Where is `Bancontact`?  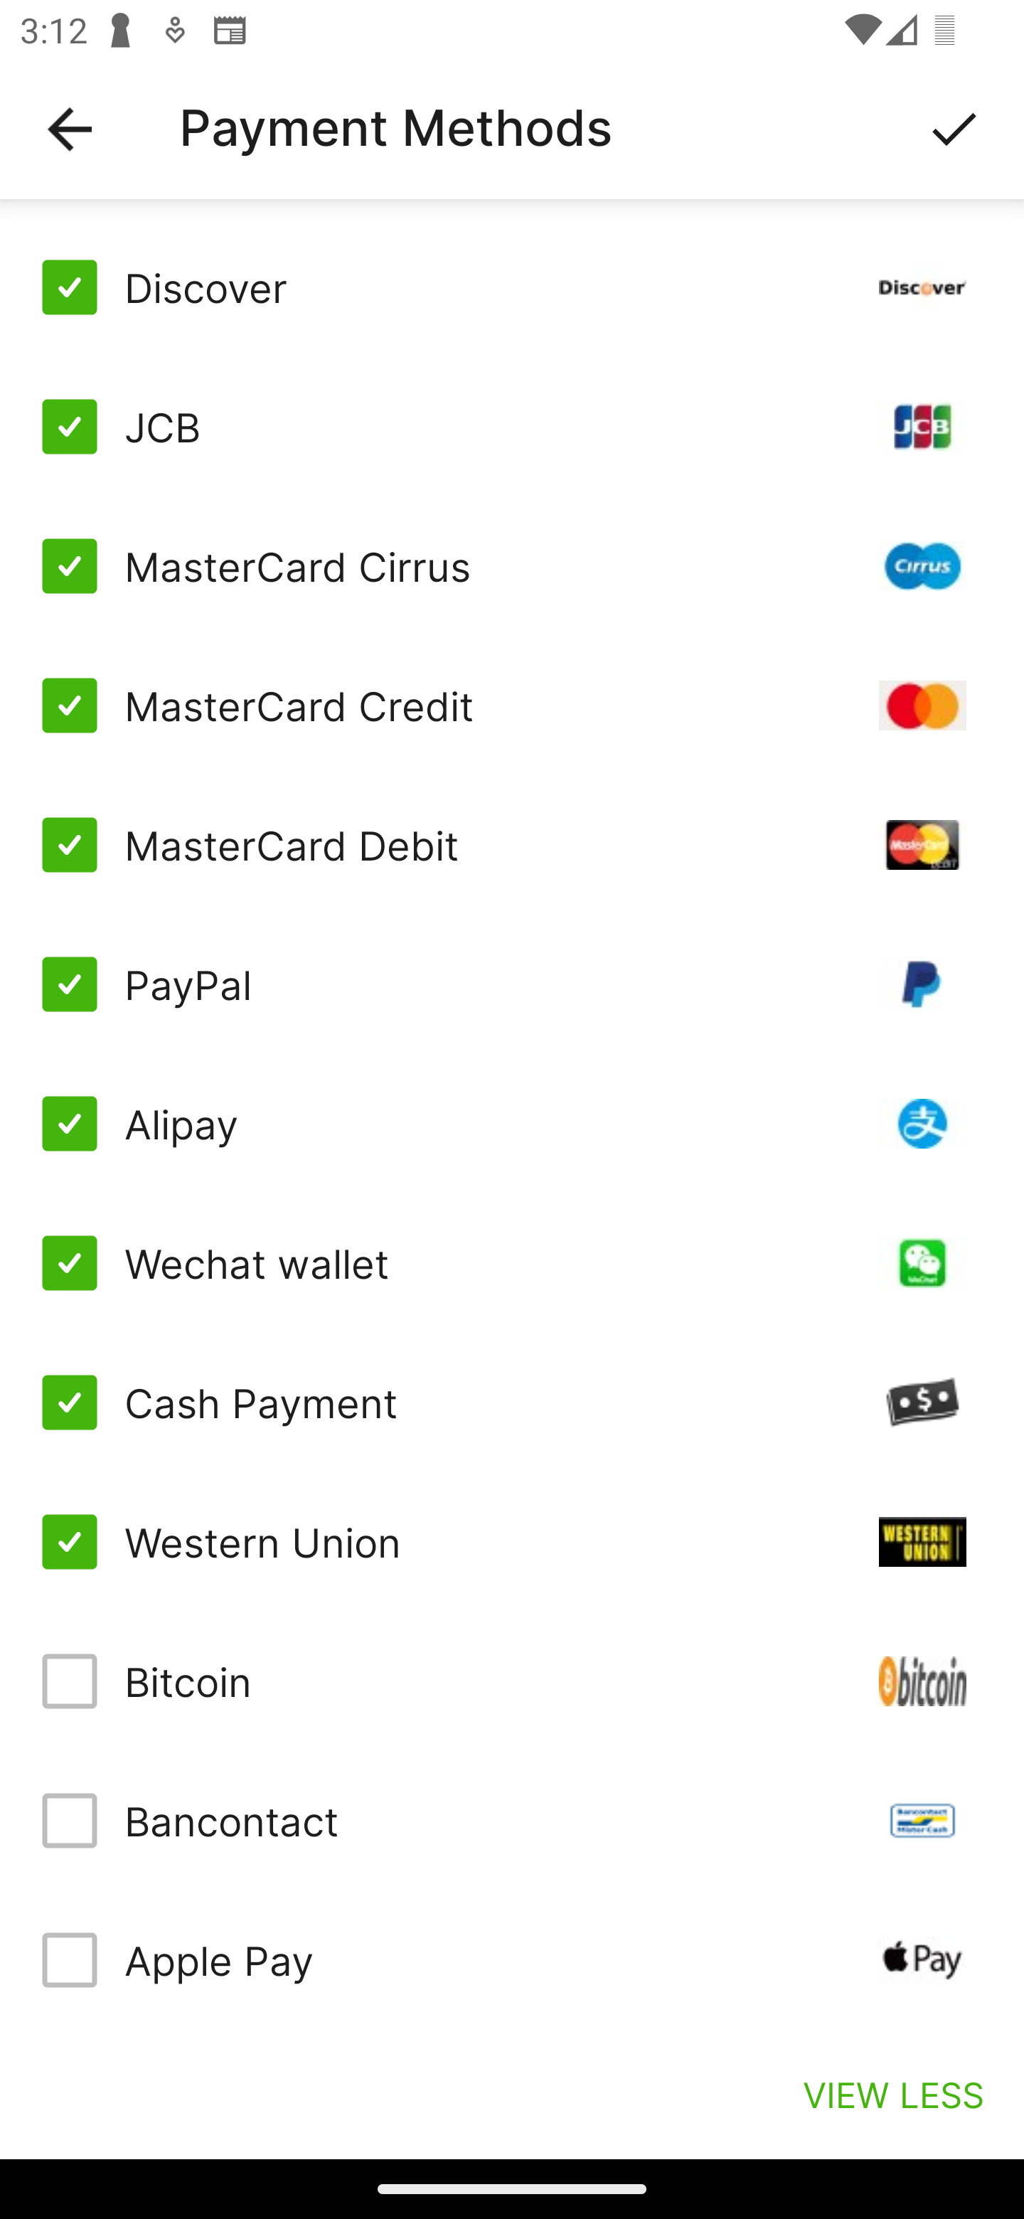 Bancontact is located at coordinates (512, 1821).